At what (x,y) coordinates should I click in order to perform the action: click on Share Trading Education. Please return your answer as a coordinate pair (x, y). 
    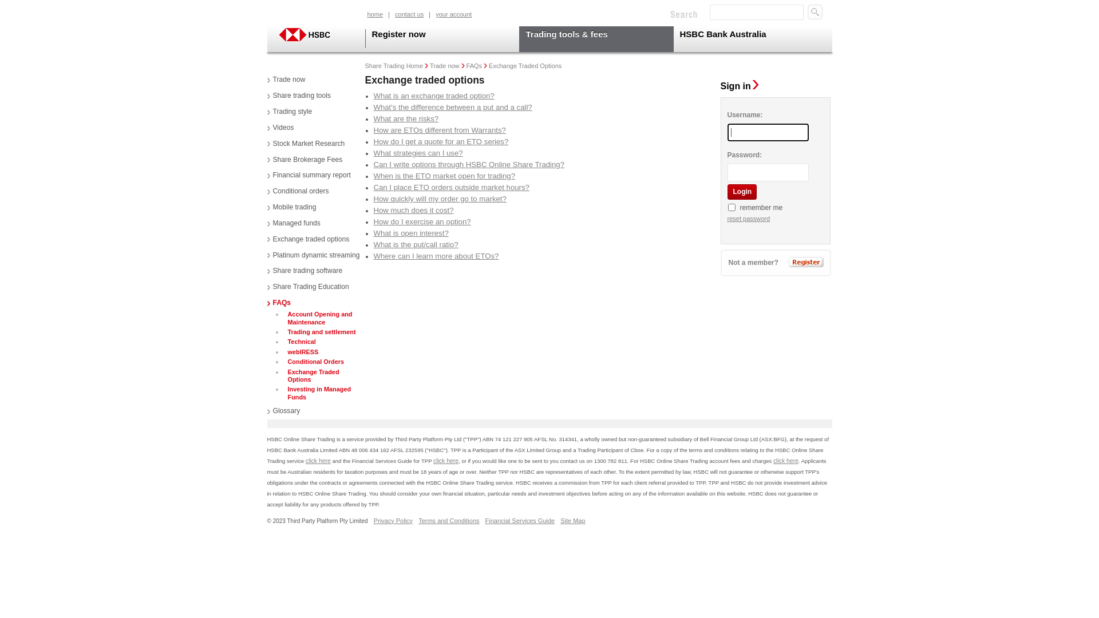
    Looking at the image, I should click on (308, 287).